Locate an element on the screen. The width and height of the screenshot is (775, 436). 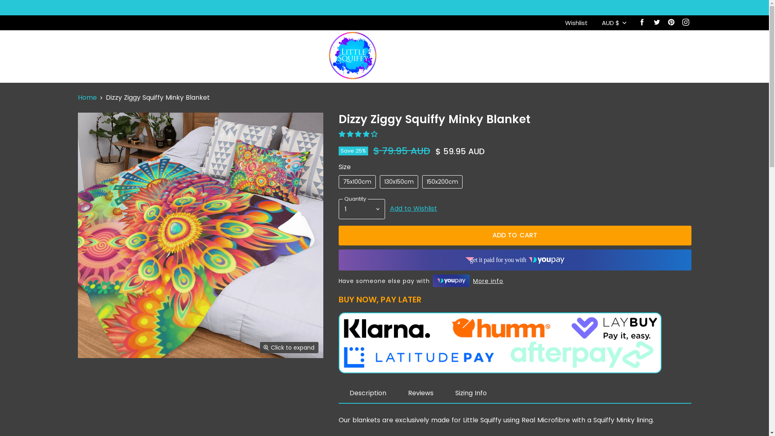
Add to Wishlist is located at coordinates (413, 208).